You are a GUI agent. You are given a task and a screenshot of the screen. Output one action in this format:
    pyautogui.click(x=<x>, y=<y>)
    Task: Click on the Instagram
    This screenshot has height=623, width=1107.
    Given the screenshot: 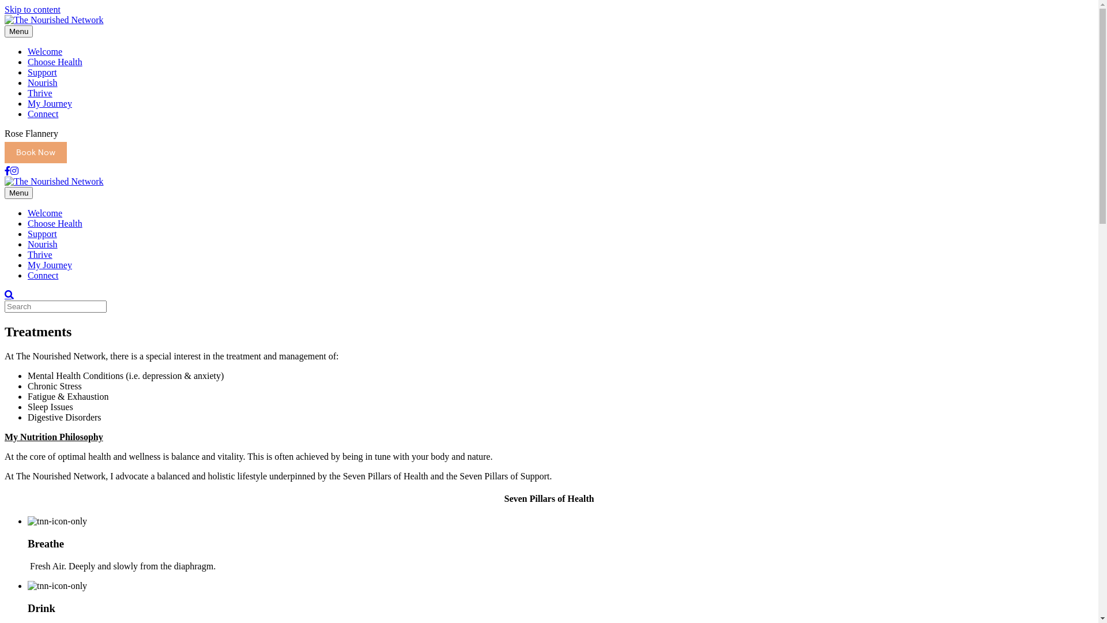 What is the action you would take?
    pyautogui.click(x=14, y=171)
    